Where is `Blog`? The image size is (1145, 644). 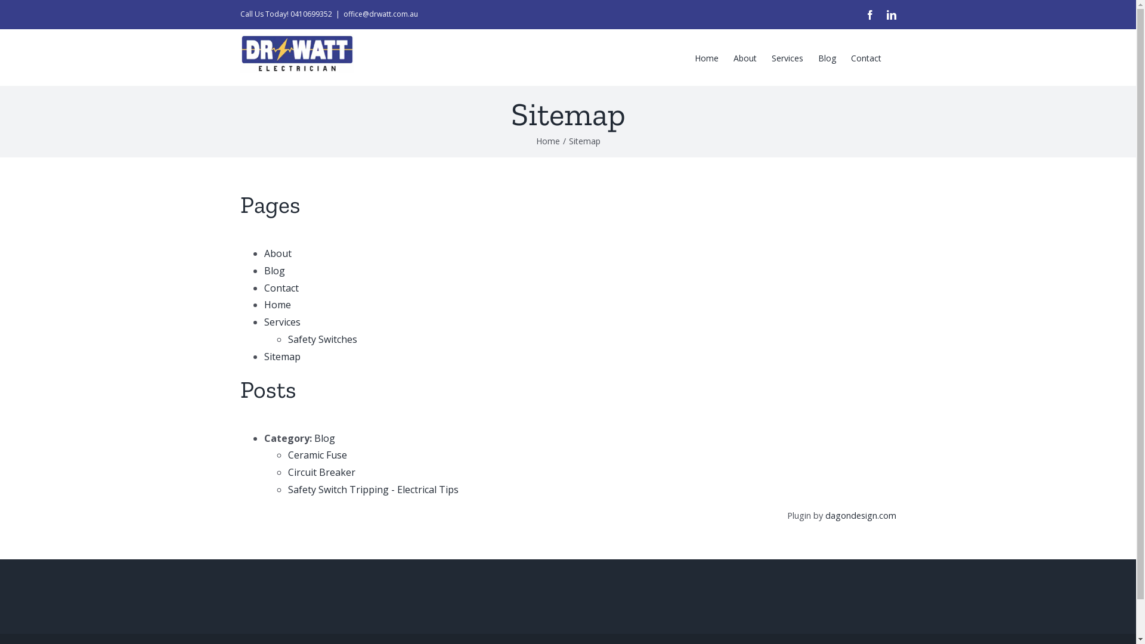 Blog is located at coordinates (274, 271).